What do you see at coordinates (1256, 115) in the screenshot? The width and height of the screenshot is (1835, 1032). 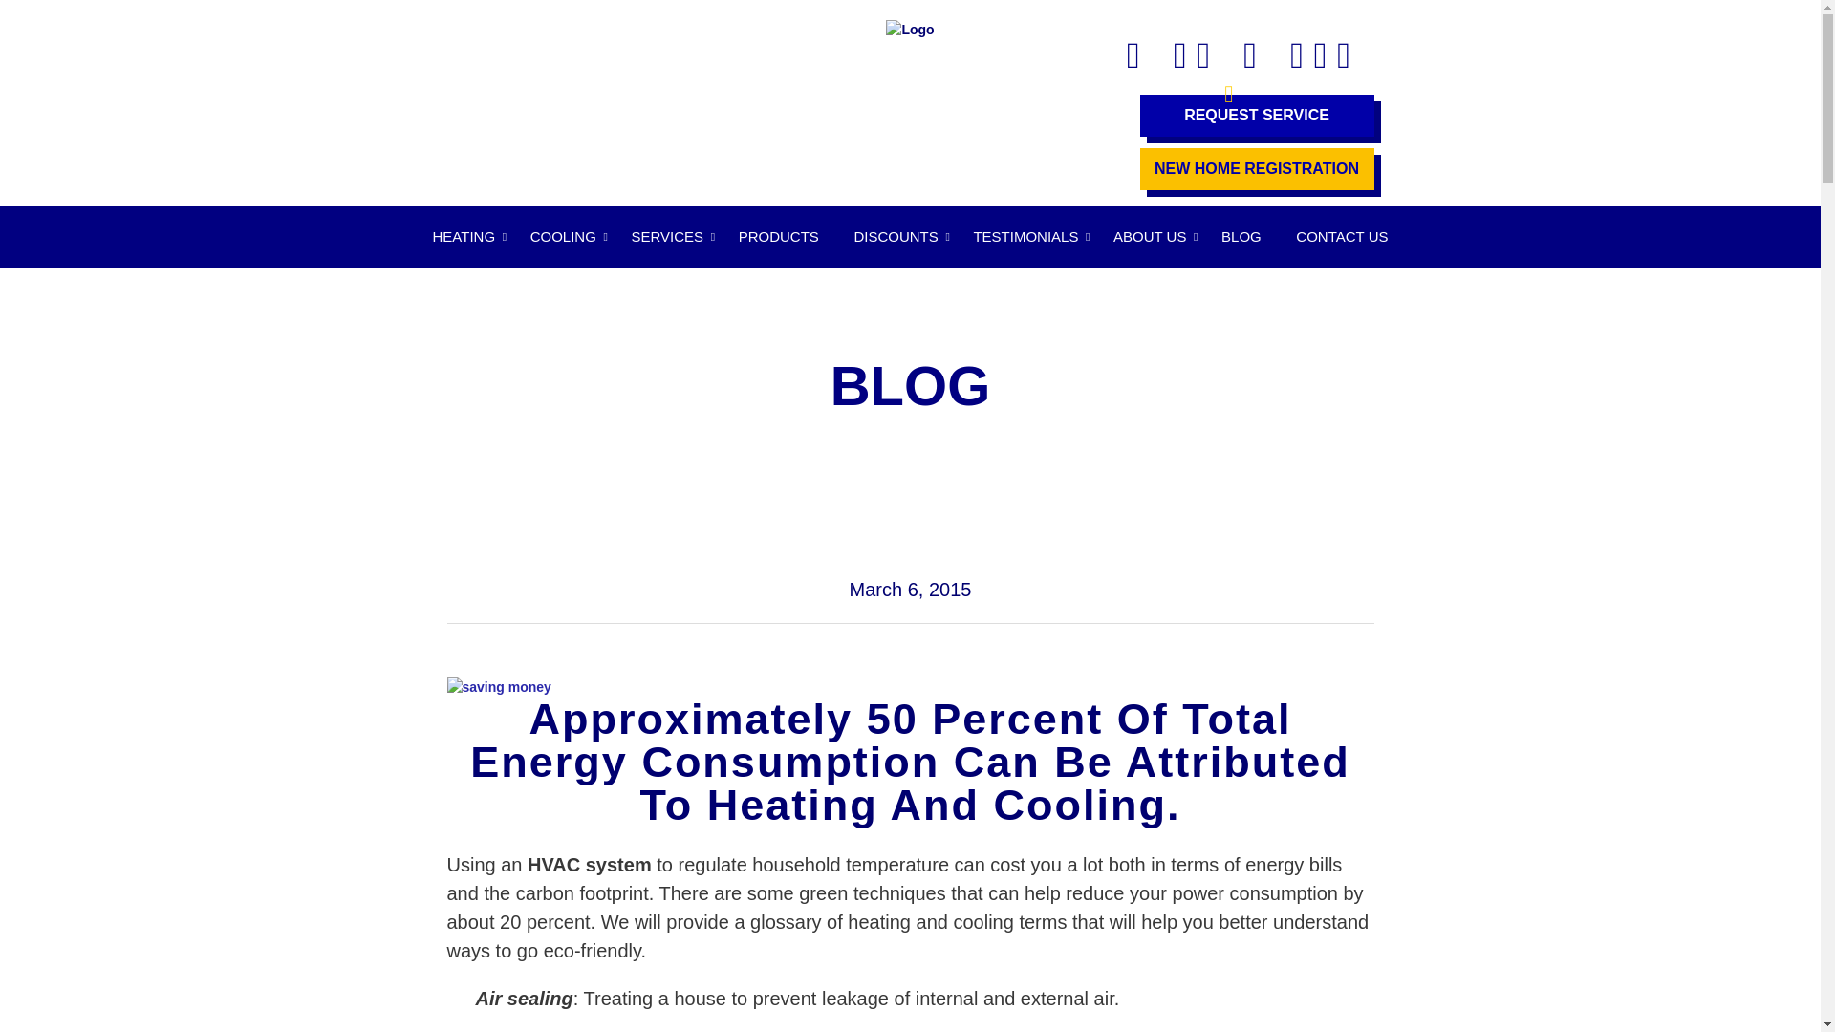 I see `REQUEST SERVICE` at bounding box center [1256, 115].